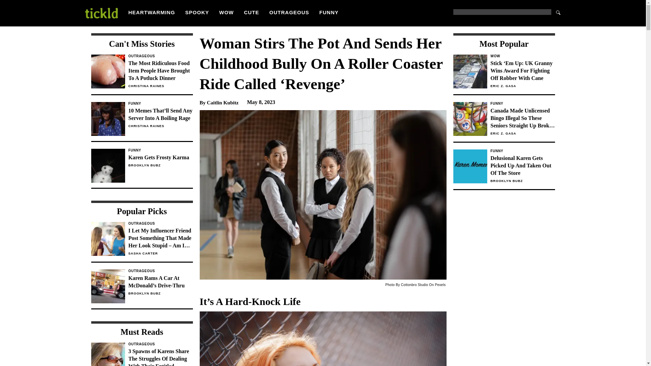 Image resolution: width=651 pixels, height=366 pixels. Describe the element at coordinates (522, 104) in the screenshot. I see `Funny` at that location.